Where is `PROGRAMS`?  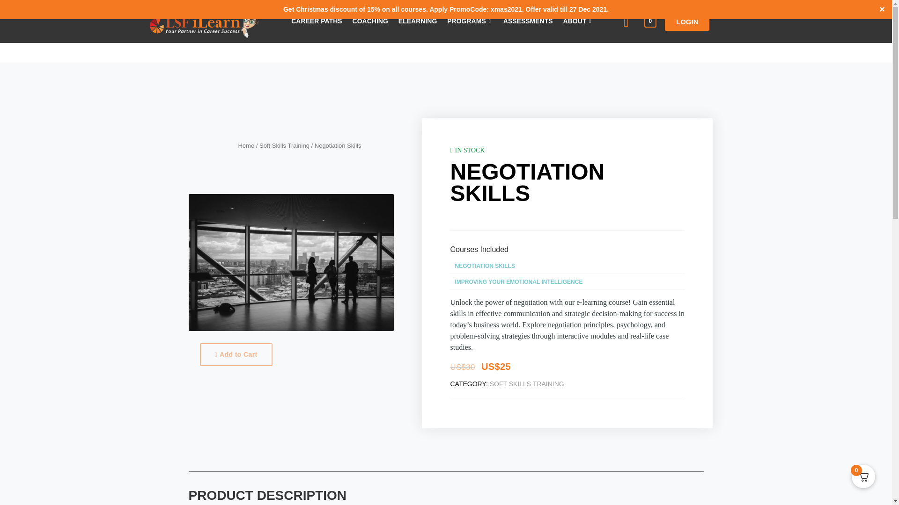
PROGRAMS is located at coordinates (470, 18).